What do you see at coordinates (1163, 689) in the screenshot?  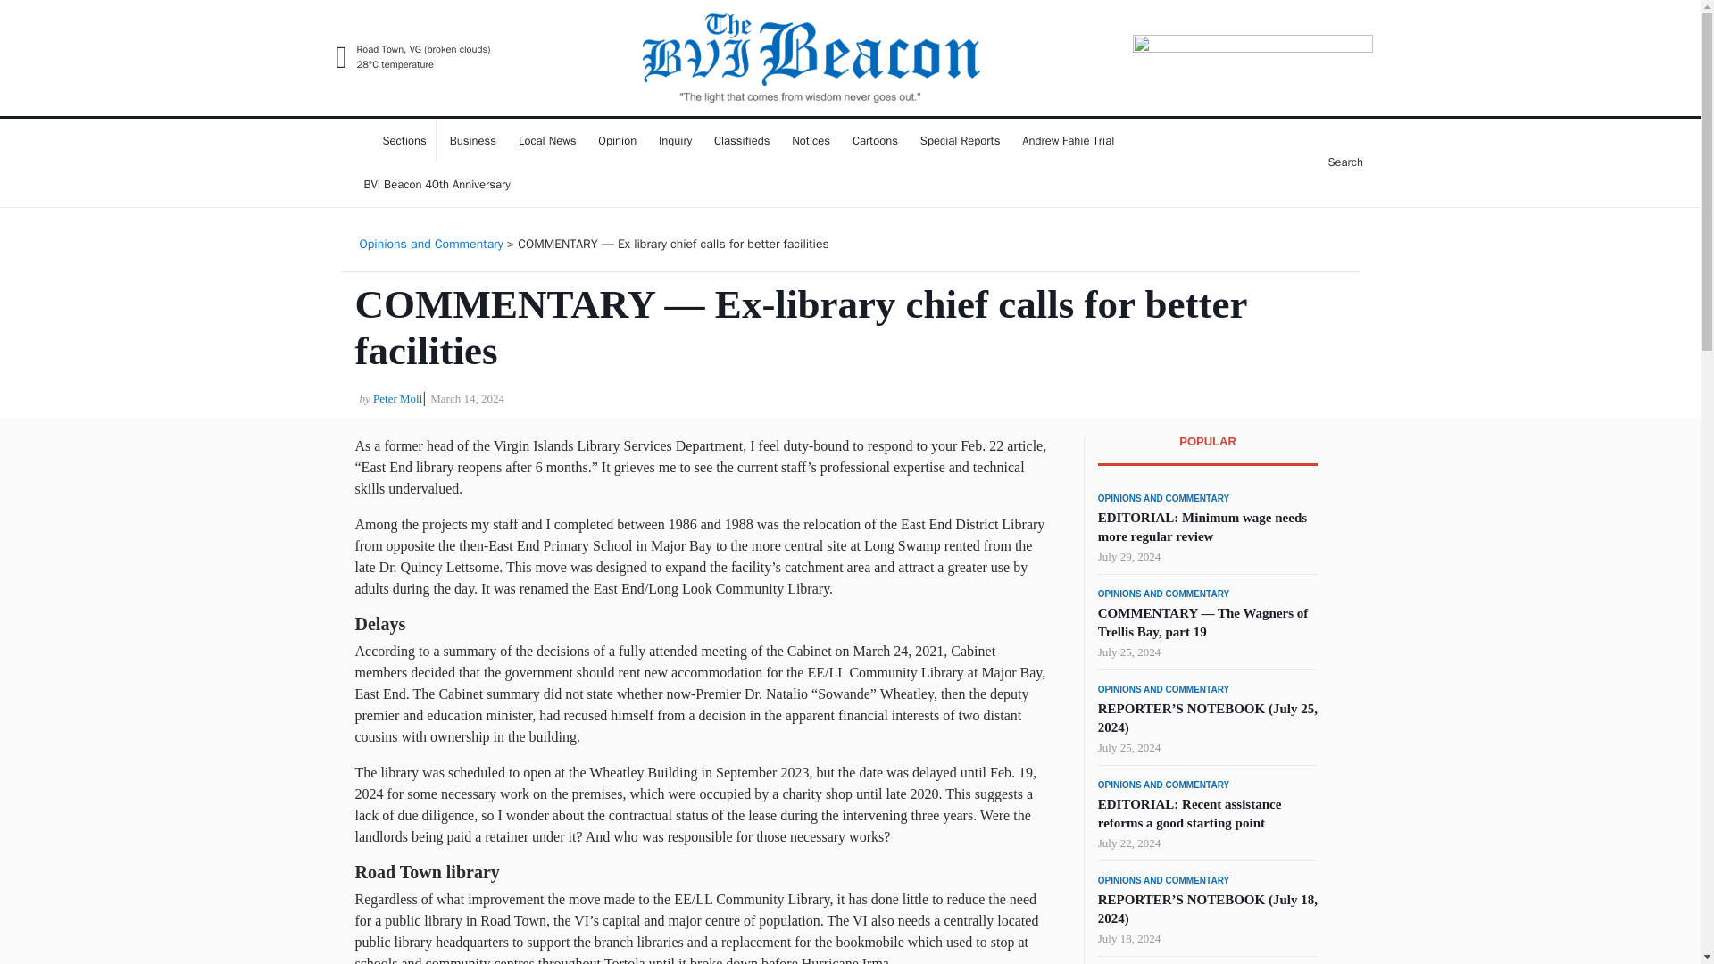 I see `OPINIONS AND COMMENTARY` at bounding box center [1163, 689].